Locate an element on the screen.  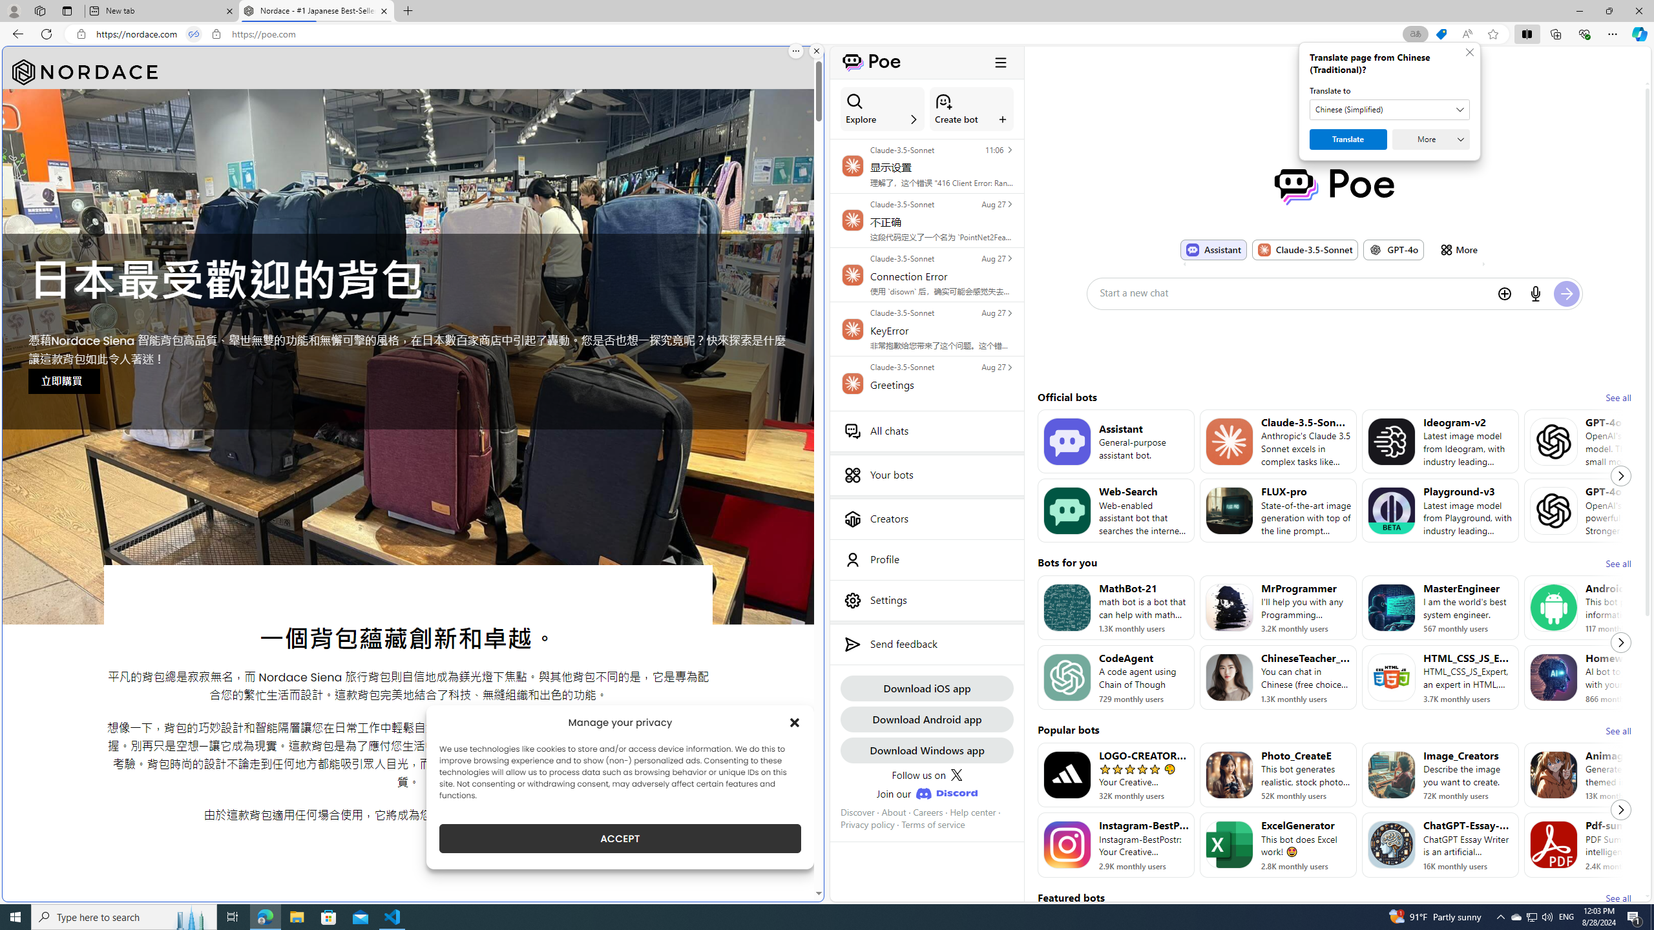
Toggle sidebar collapse is located at coordinates (1000, 62).